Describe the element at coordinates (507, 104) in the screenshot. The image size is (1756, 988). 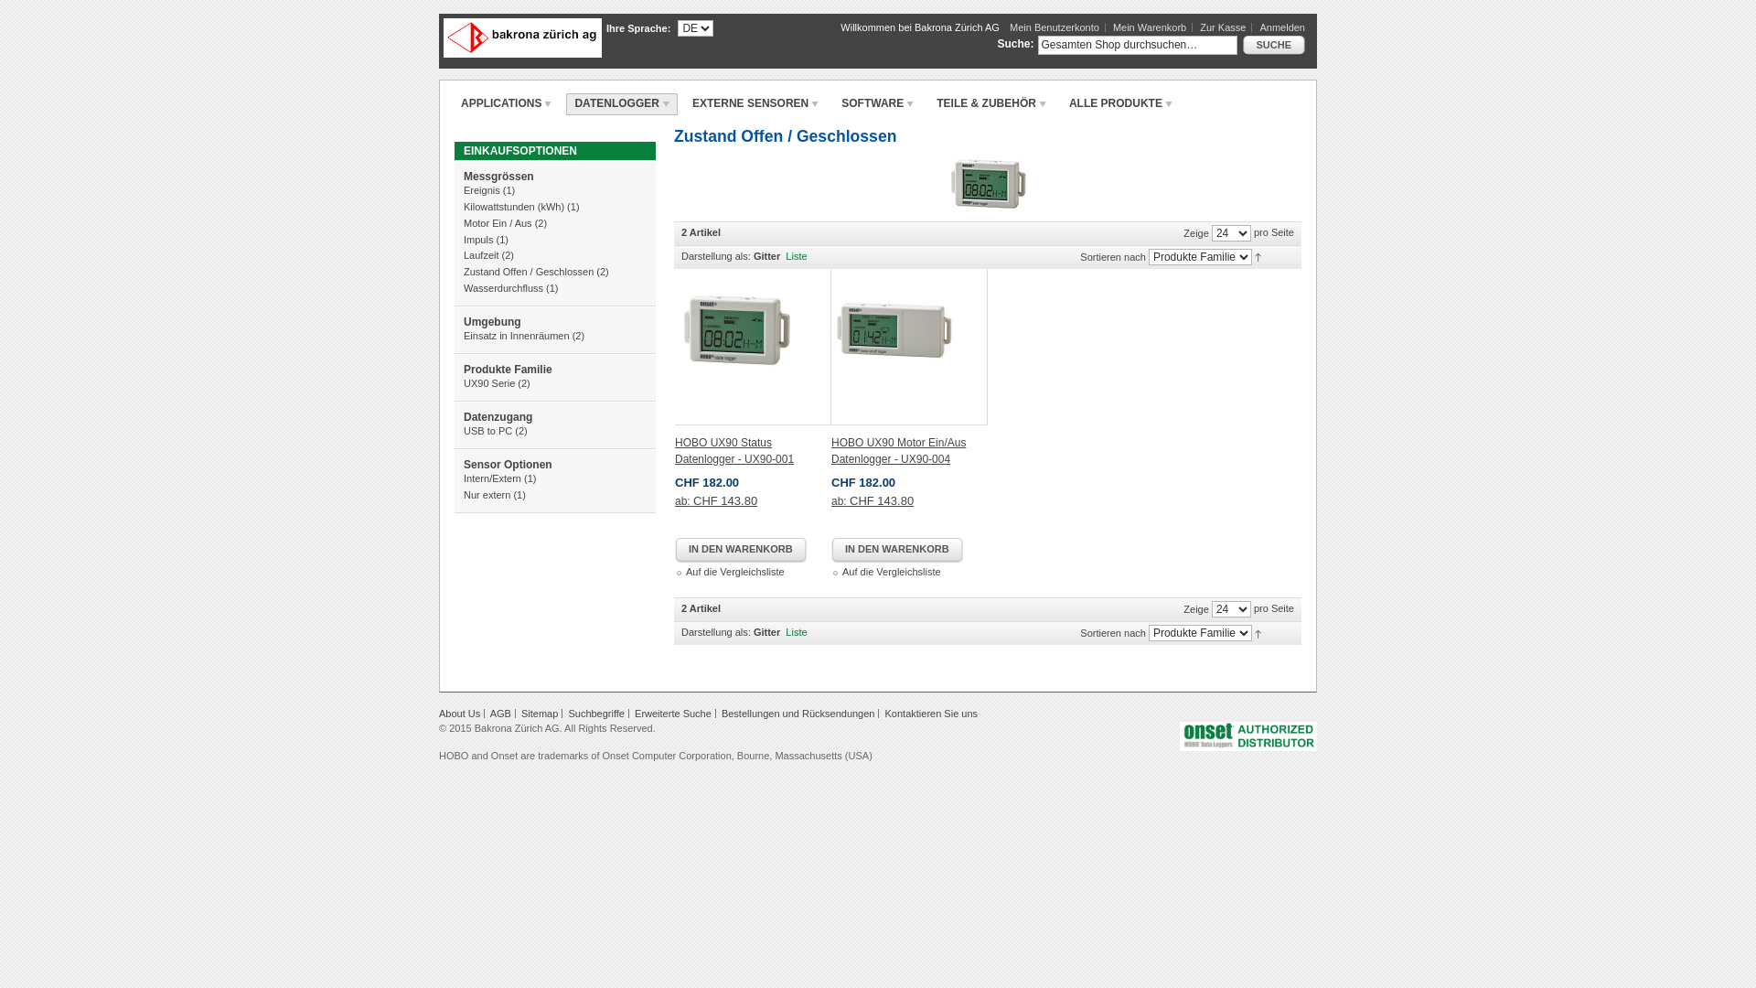
I see `APPLICATIONS` at that location.